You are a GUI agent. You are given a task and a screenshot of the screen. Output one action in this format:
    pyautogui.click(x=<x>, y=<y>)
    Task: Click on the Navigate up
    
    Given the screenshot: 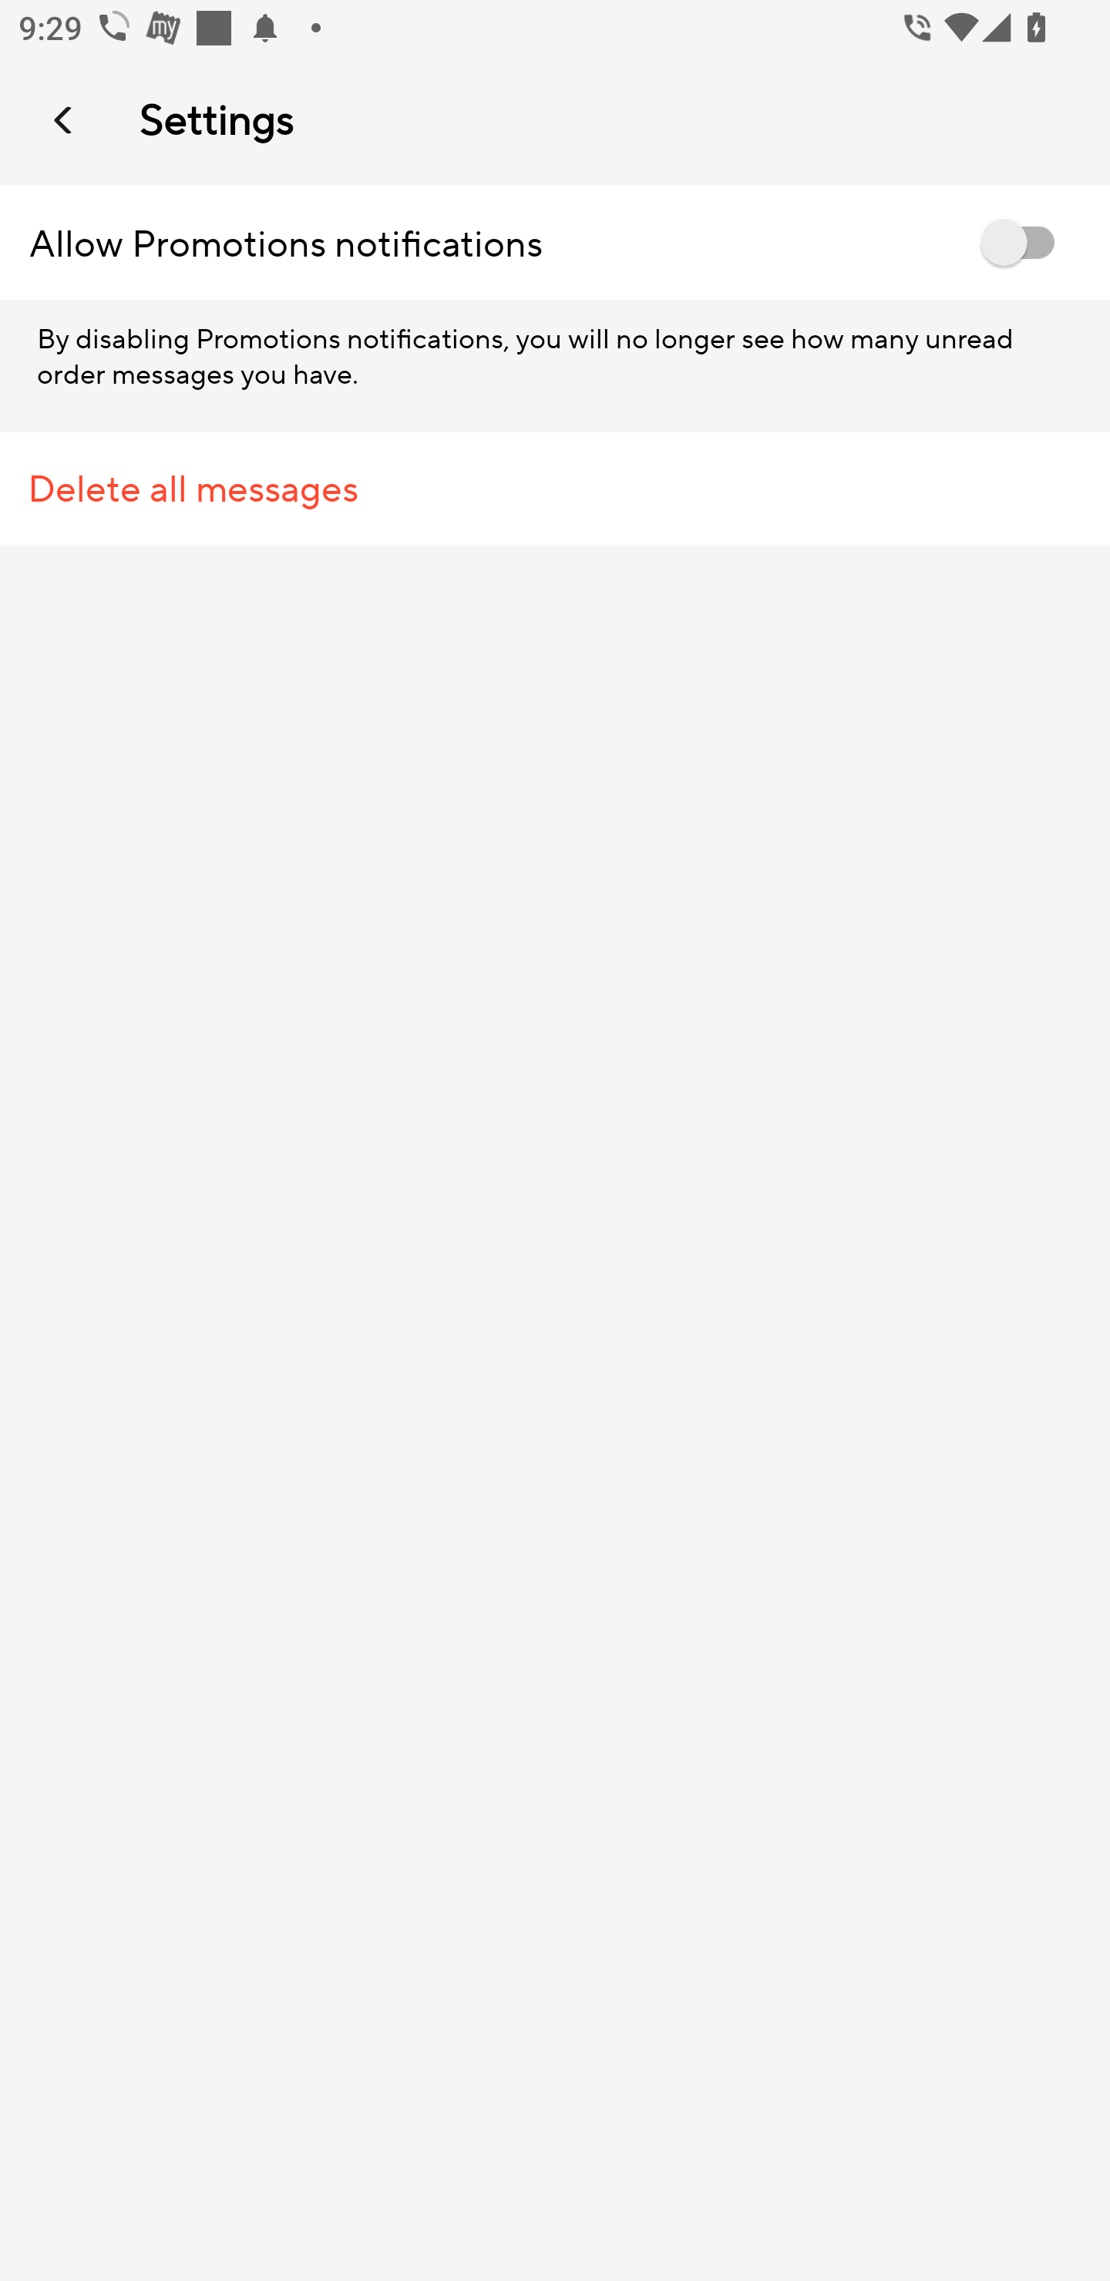 What is the action you would take?
    pyautogui.click(x=65, y=119)
    